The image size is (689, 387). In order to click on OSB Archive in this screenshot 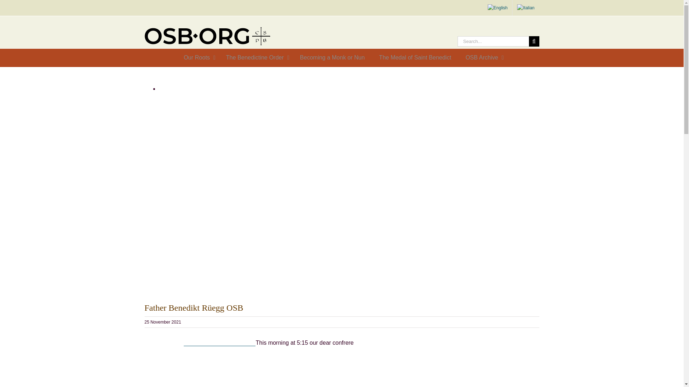, I will do `click(482, 58)`.